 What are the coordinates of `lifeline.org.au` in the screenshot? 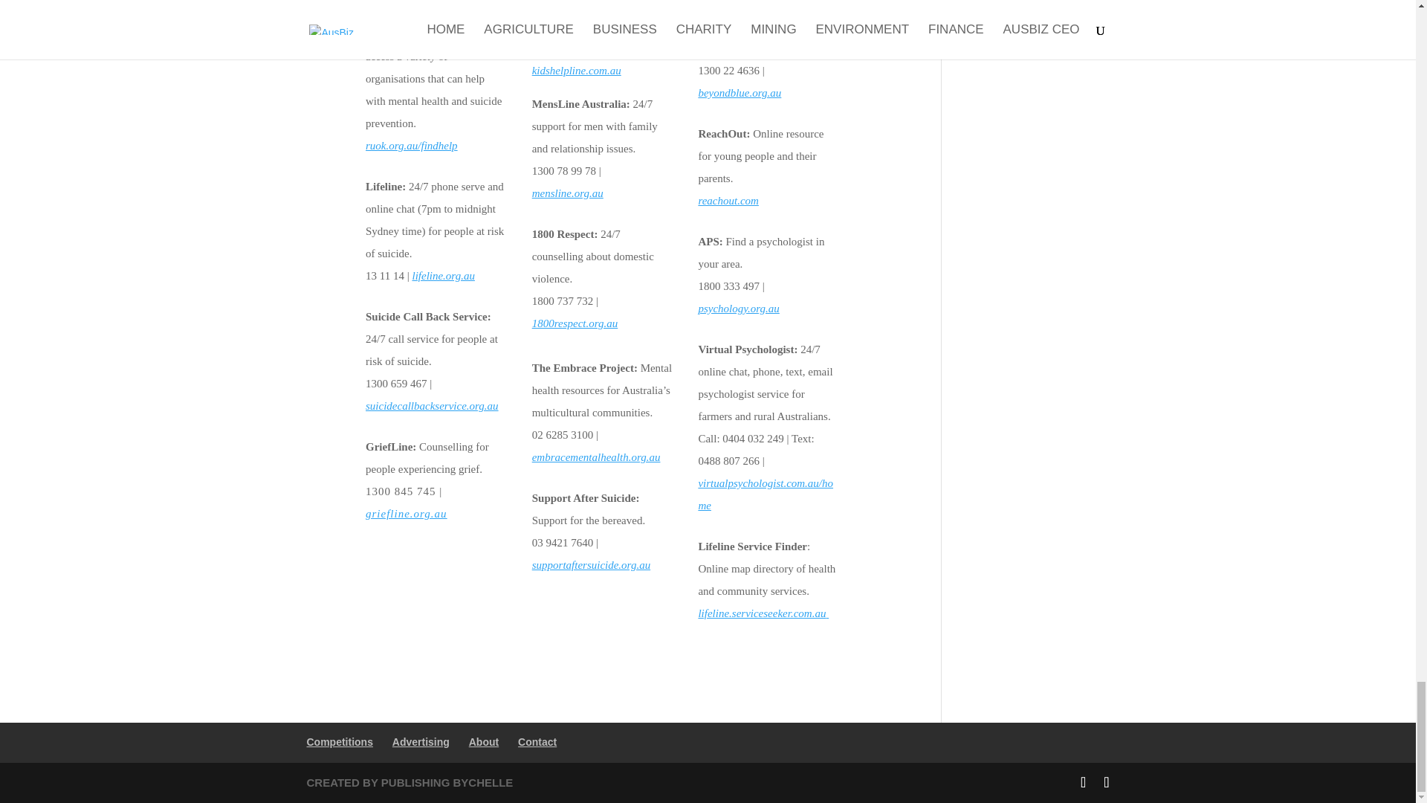 It's located at (443, 275).